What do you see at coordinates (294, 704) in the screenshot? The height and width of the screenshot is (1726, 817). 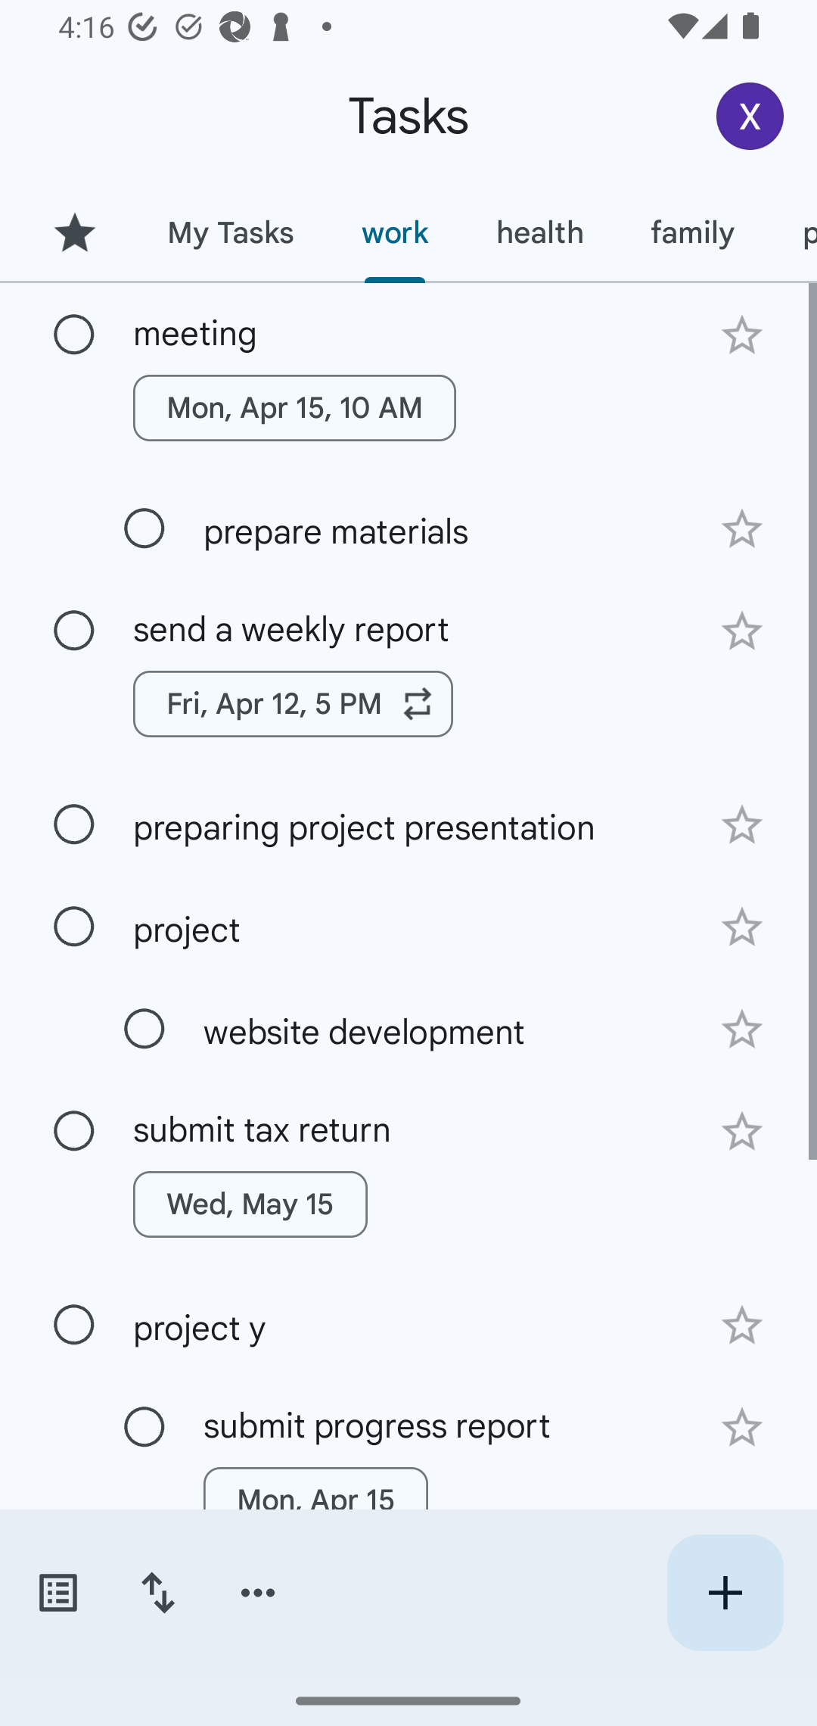 I see `Fri, Apr 12, 5 PM` at bounding box center [294, 704].